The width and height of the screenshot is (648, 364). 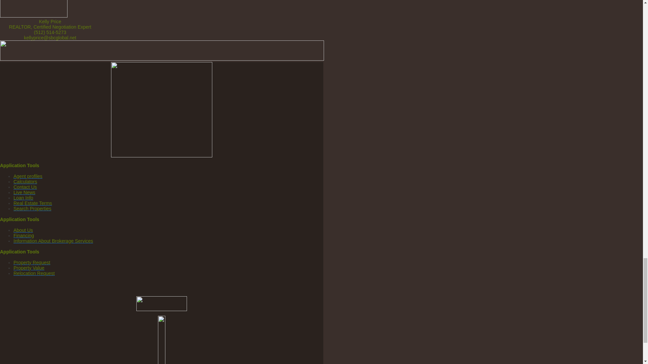 What do you see at coordinates (32, 209) in the screenshot?
I see `Search Properties` at bounding box center [32, 209].